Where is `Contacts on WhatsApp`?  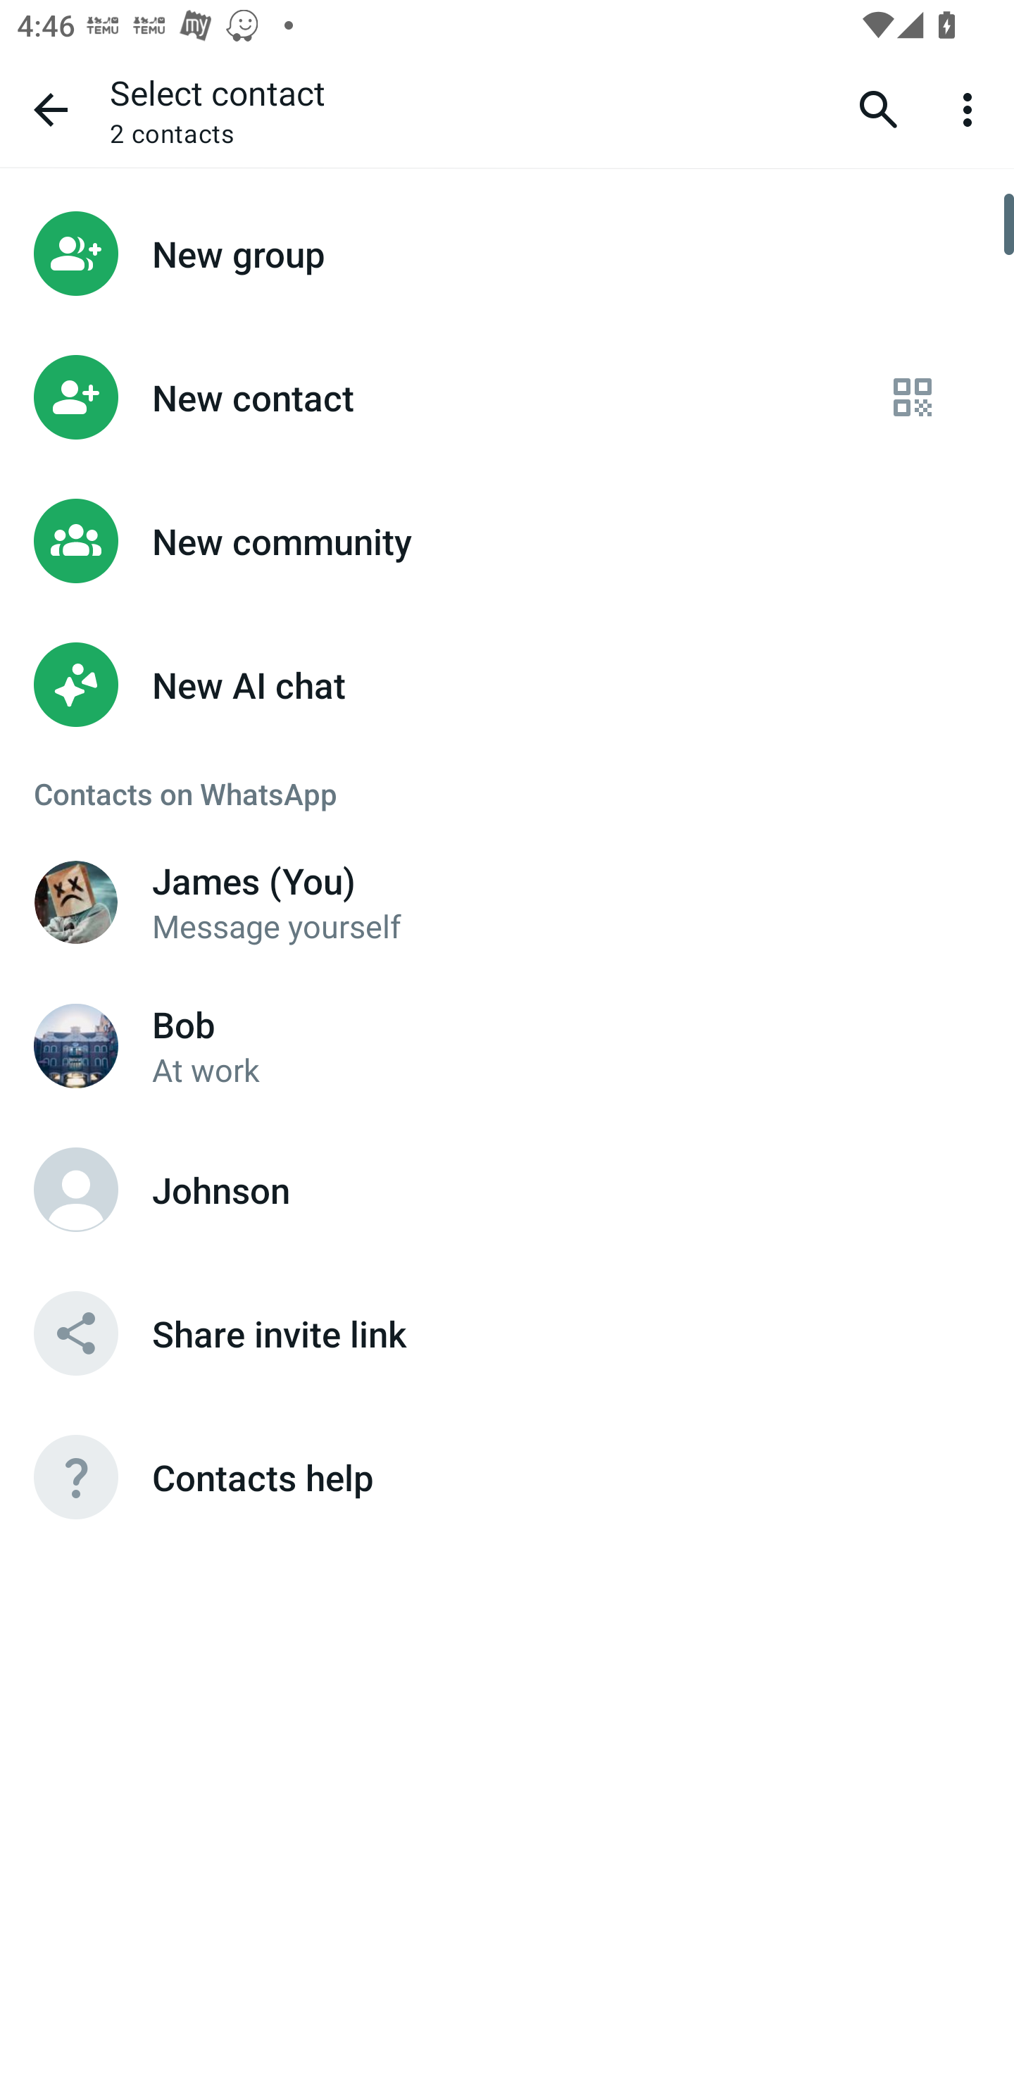 Contacts on WhatsApp is located at coordinates (507, 793).